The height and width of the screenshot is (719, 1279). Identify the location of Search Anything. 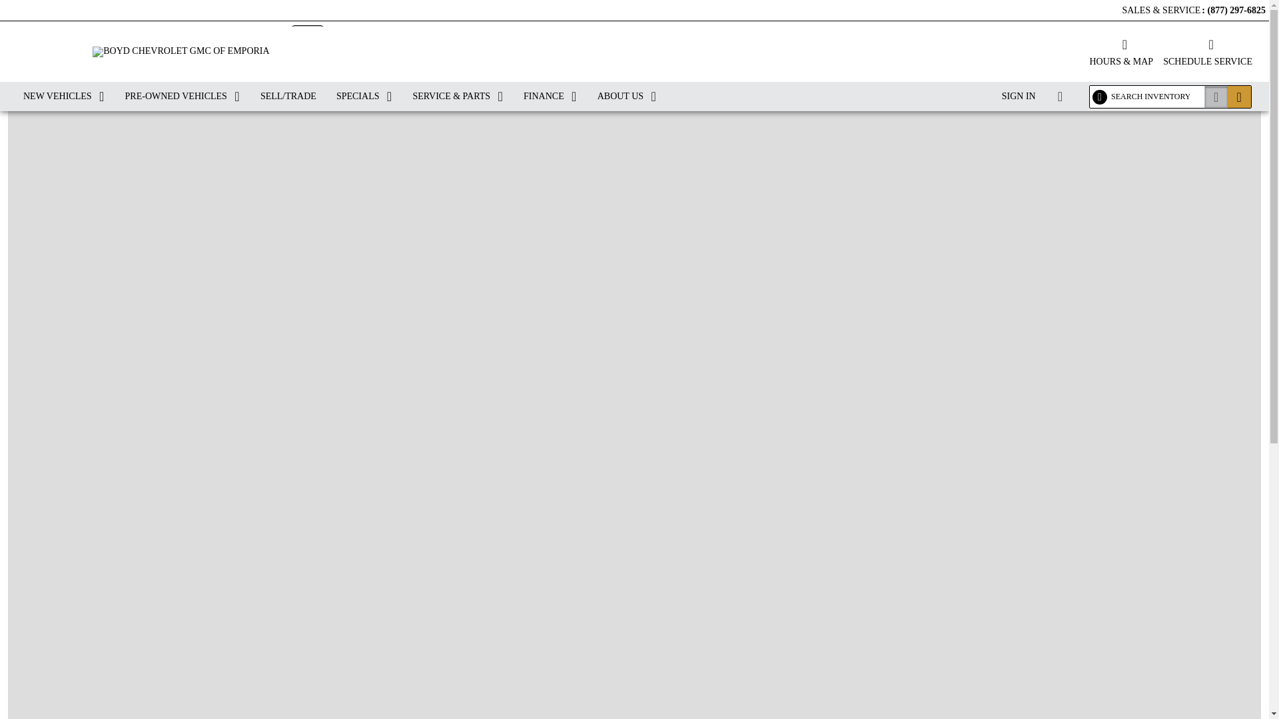
(1216, 97).